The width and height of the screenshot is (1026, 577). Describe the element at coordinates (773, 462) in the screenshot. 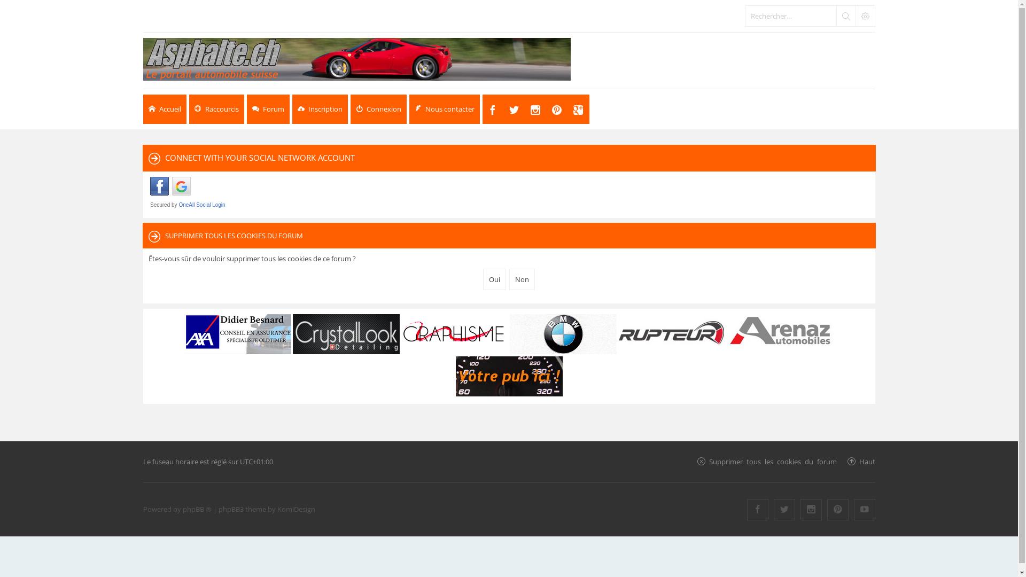

I see `Supprimer tous les cookies du forum` at that location.